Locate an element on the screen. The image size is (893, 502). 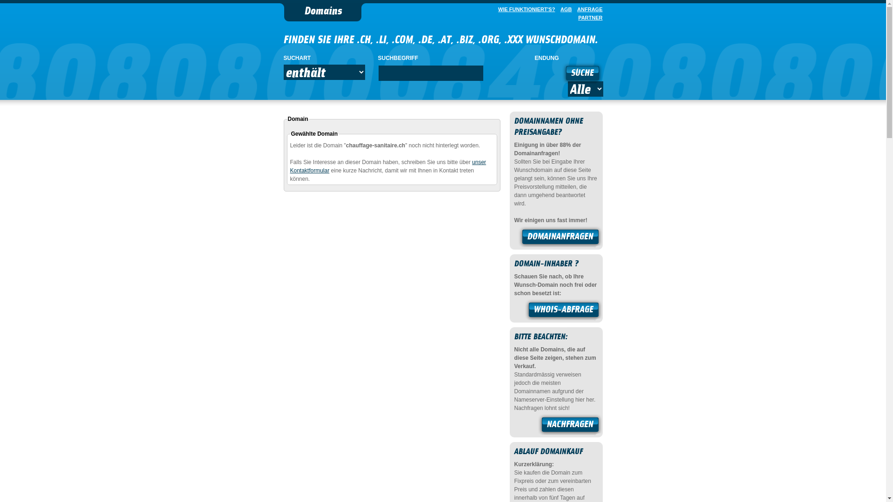
DOMAINANFRAGEN is located at coordinates (560, 238).